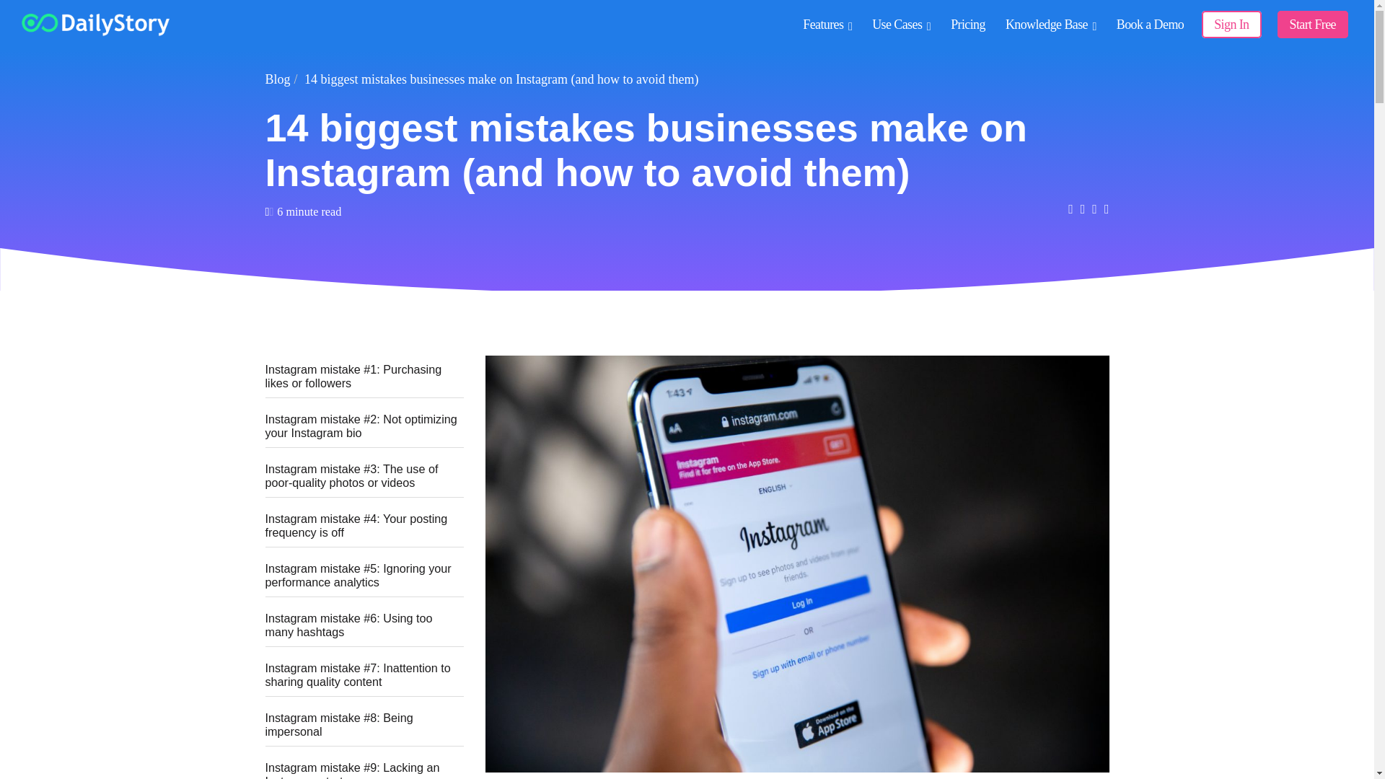 Image resolution: width=1385 pixels, height=779 pixels. I want to click on Use Cases, so click(900, 25).